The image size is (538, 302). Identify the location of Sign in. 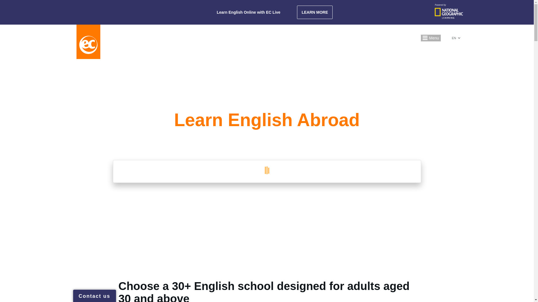
(360, 38).